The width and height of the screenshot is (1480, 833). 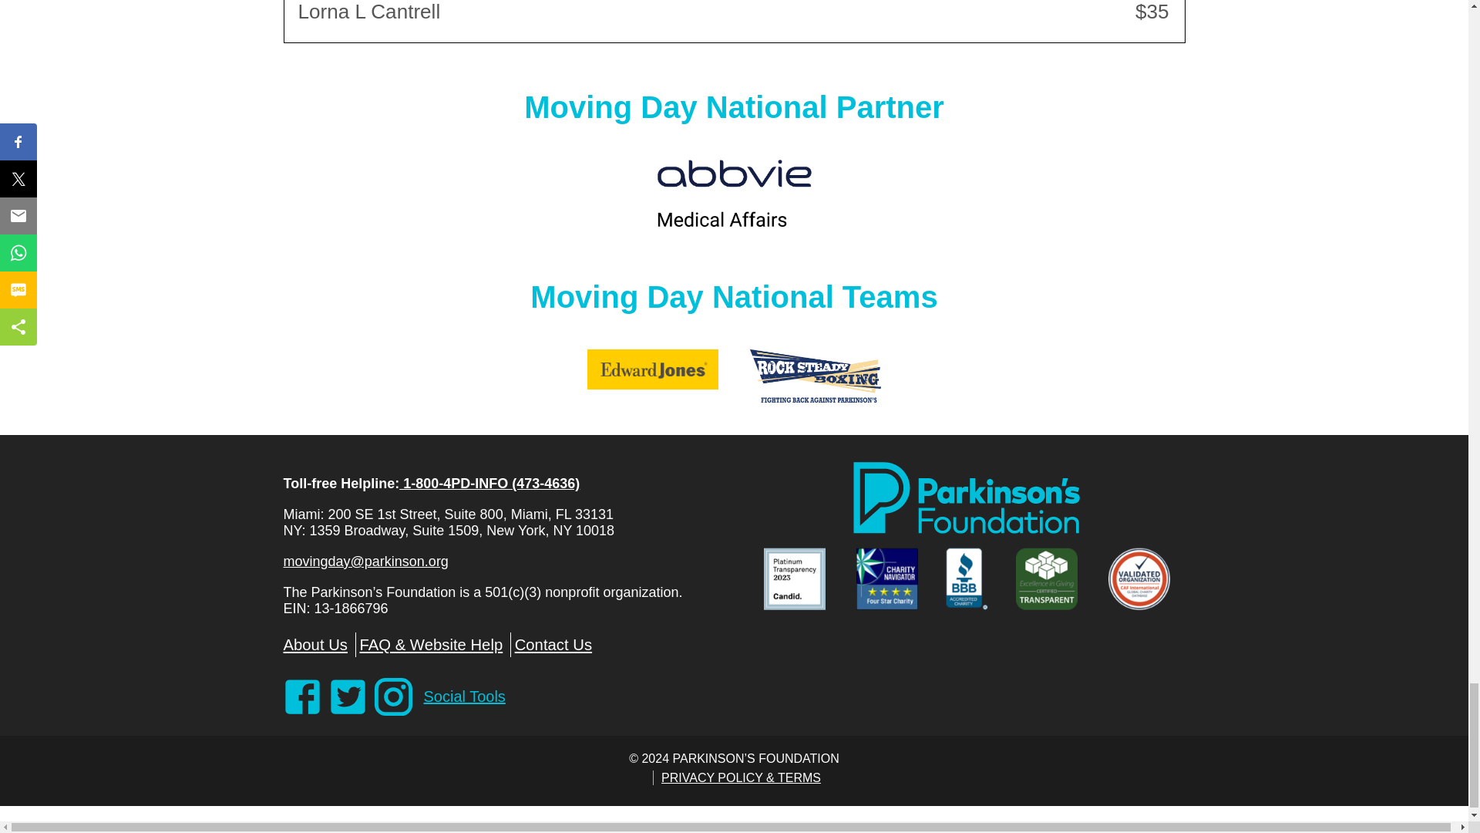 What do you see at coordinates (652, 369) in the screenshot?
I see `Edward-Jones-logo` at bounding box center [652, 369].